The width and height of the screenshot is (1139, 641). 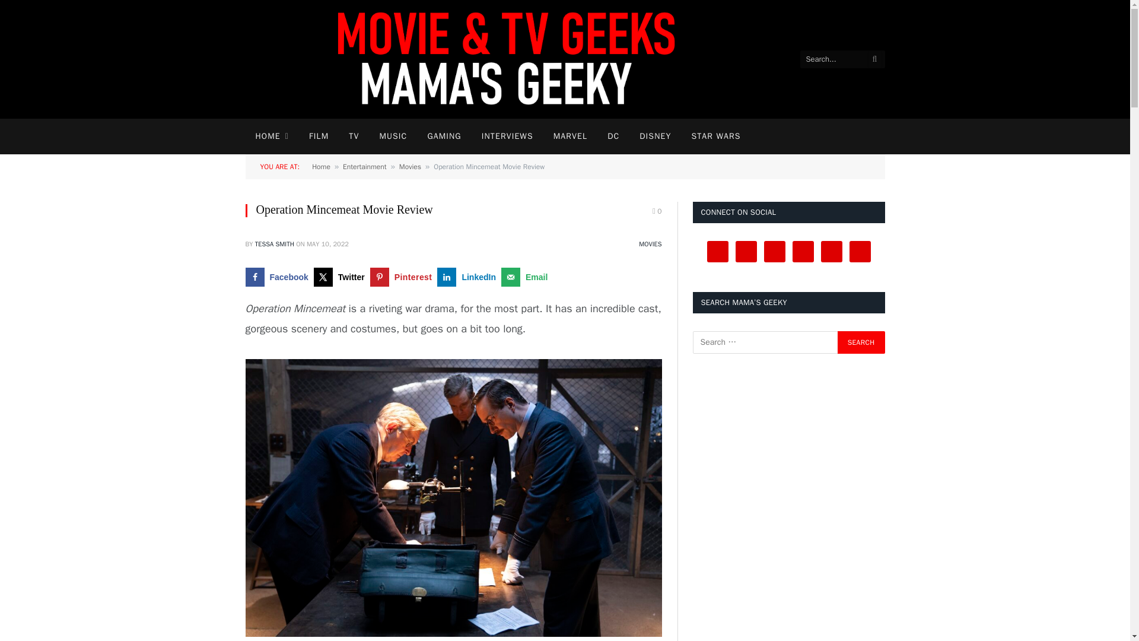 I want to click on INTERVIEWS, so click(x=507, y=137).